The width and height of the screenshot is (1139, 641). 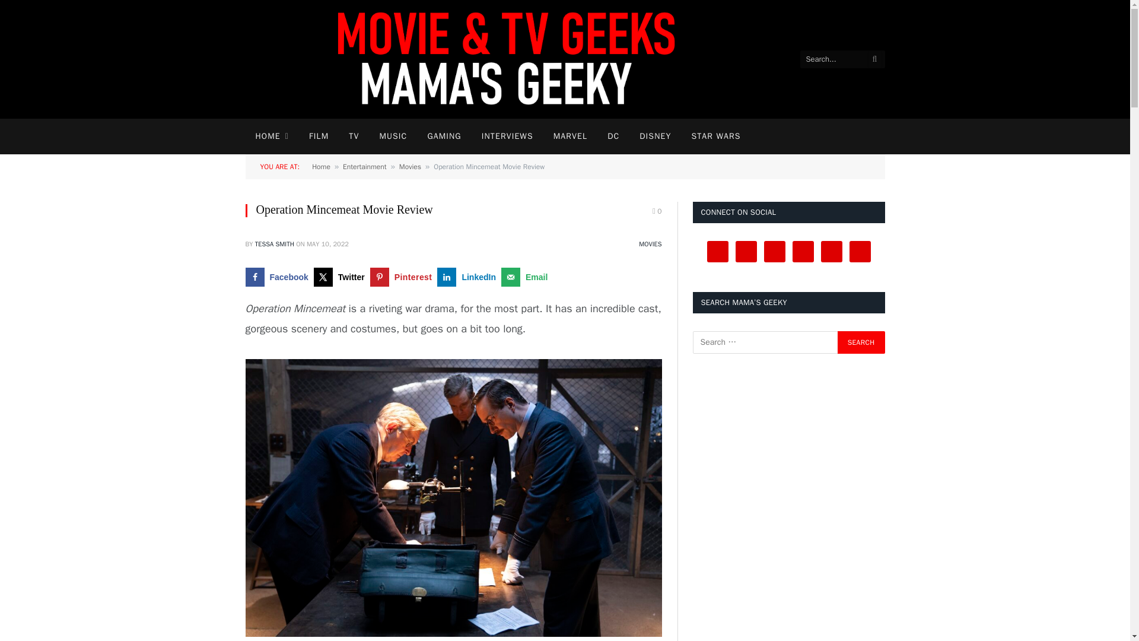 I want to click on INTERVIEWS, so click(x=507, y=137).